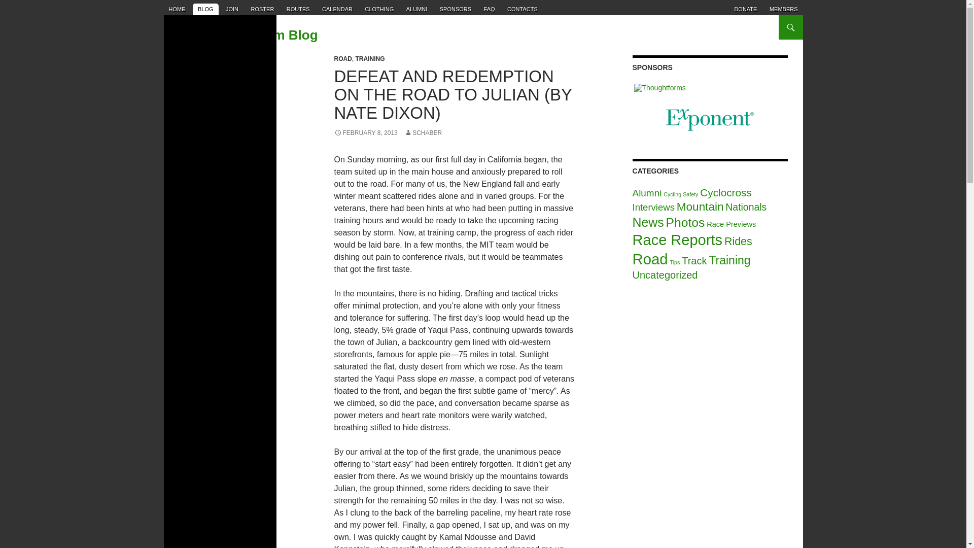 Image resolution: width=974 pixels, height=548 pixels. What do you see at coordinates (262, 9) in the screenshot?
I see `roster` at bounding box center [262, 9].